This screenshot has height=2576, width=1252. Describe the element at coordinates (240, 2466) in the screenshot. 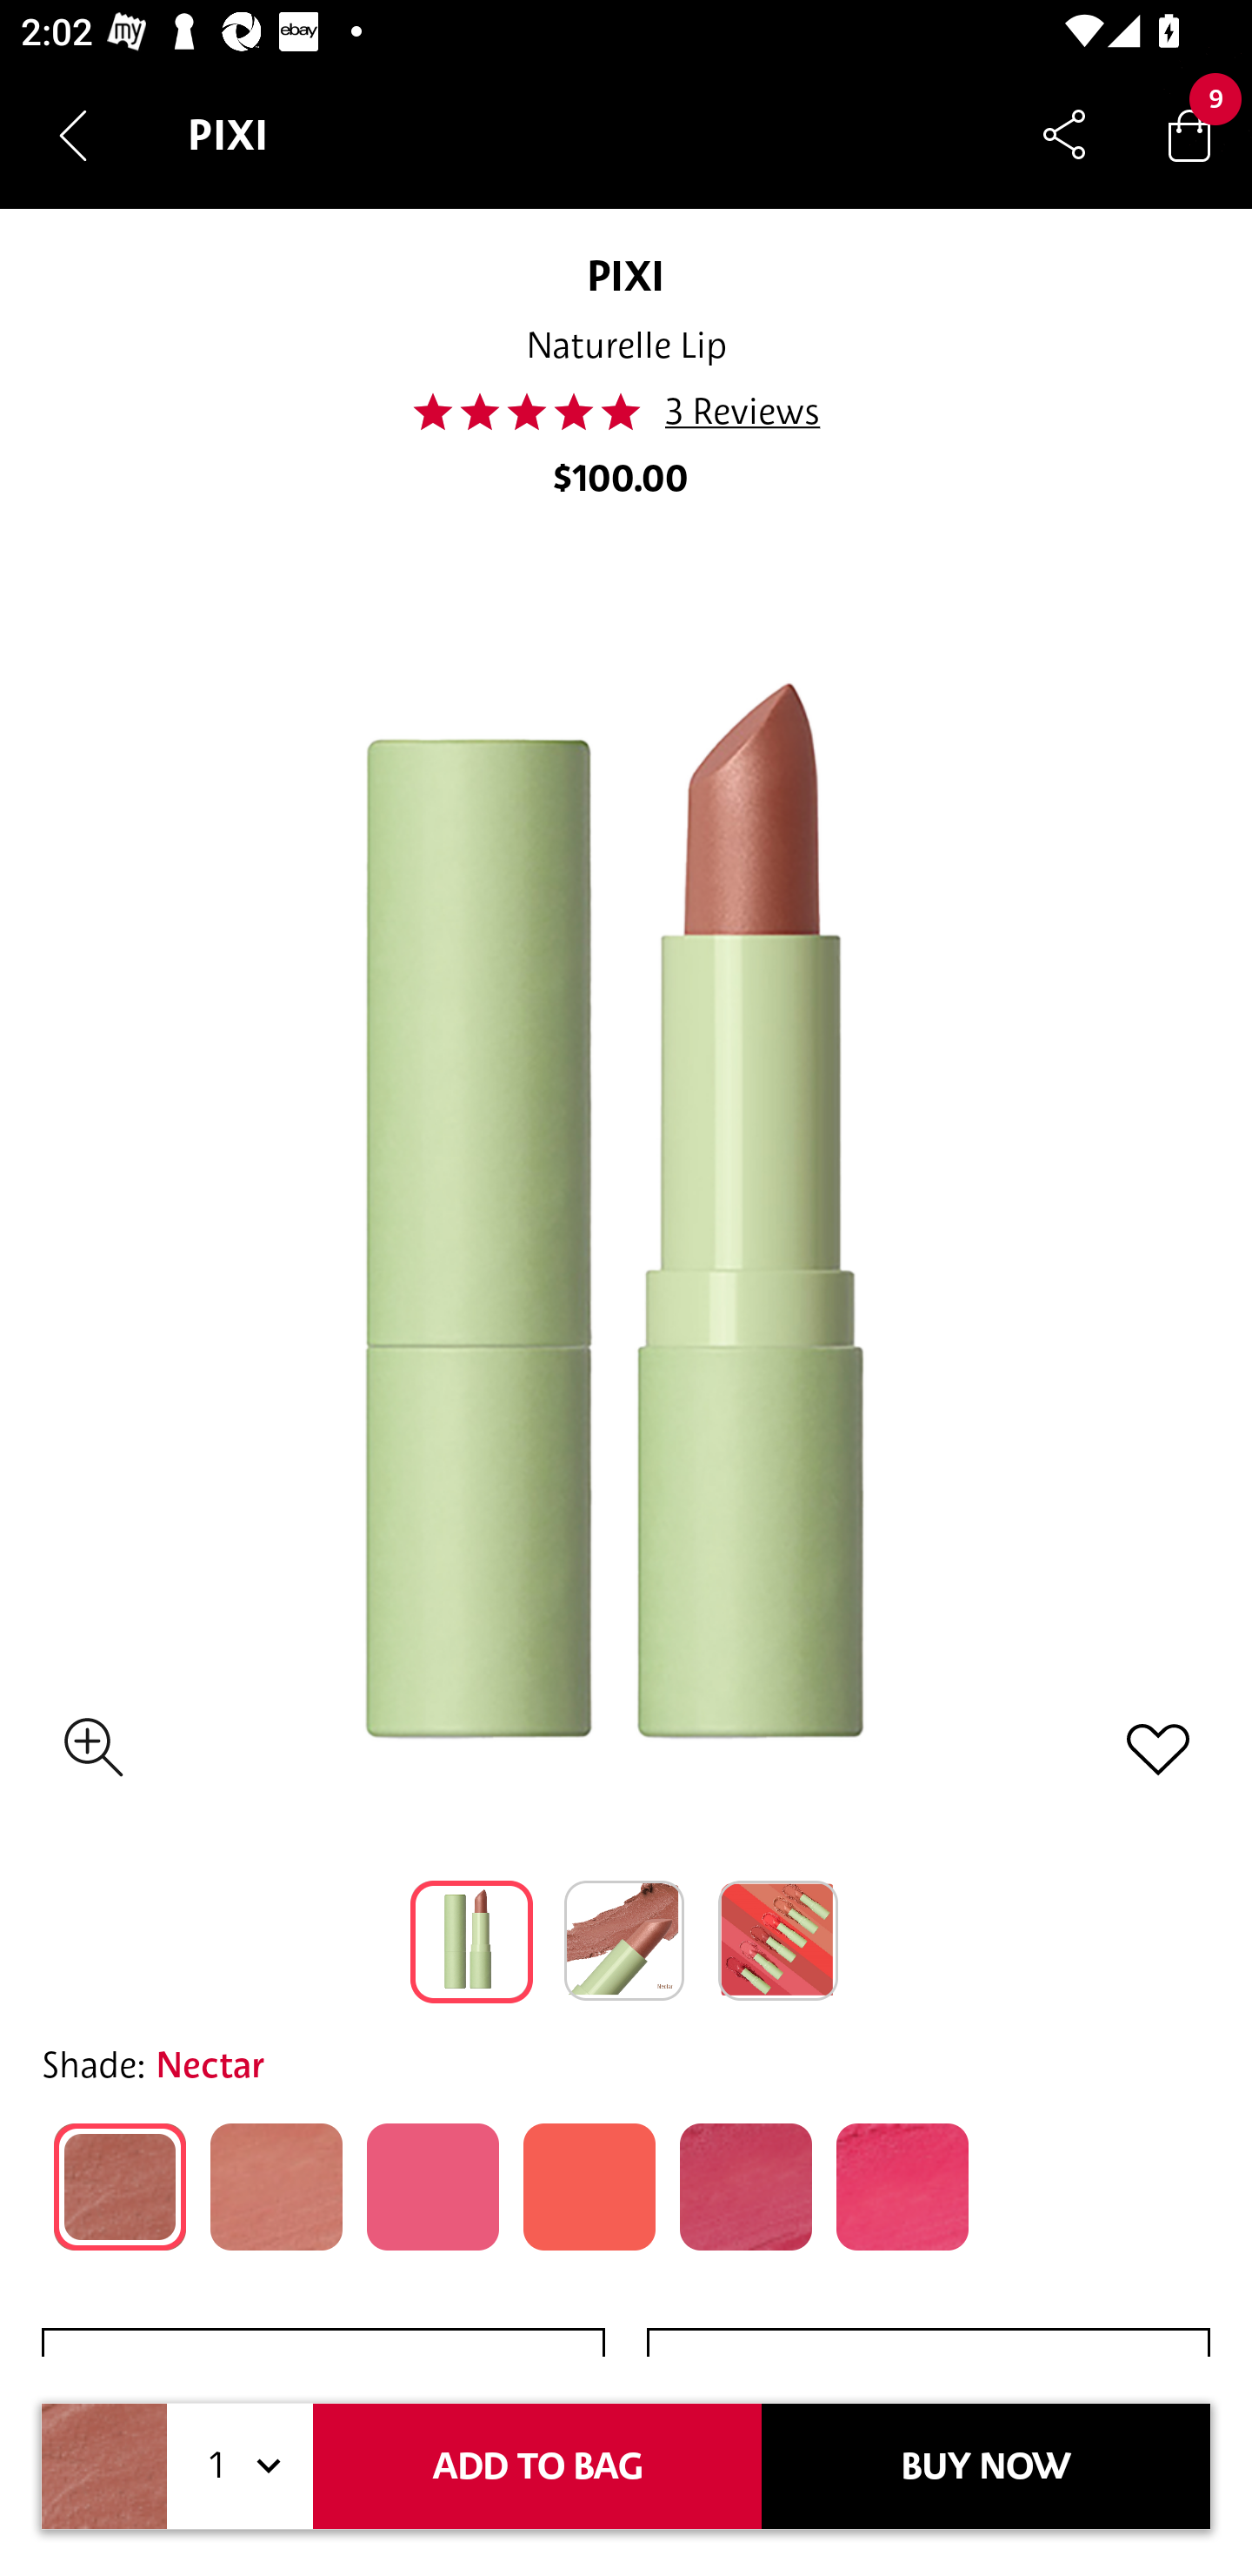

I see `1` at that location.